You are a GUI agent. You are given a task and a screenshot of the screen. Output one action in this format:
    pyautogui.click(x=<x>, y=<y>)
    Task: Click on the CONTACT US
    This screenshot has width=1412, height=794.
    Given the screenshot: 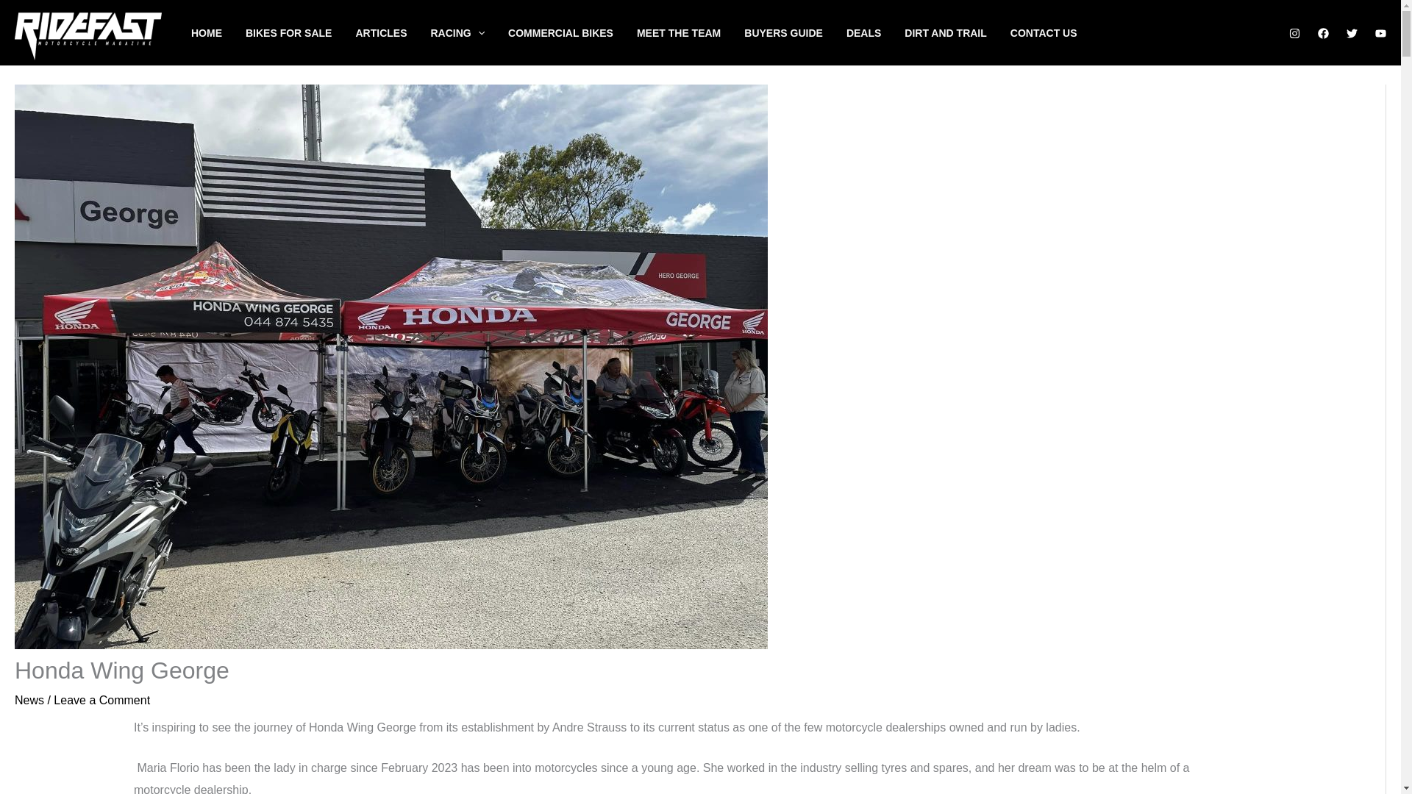 What is the action you would take?
    pyautogui.click(x=1056, y=32)
    